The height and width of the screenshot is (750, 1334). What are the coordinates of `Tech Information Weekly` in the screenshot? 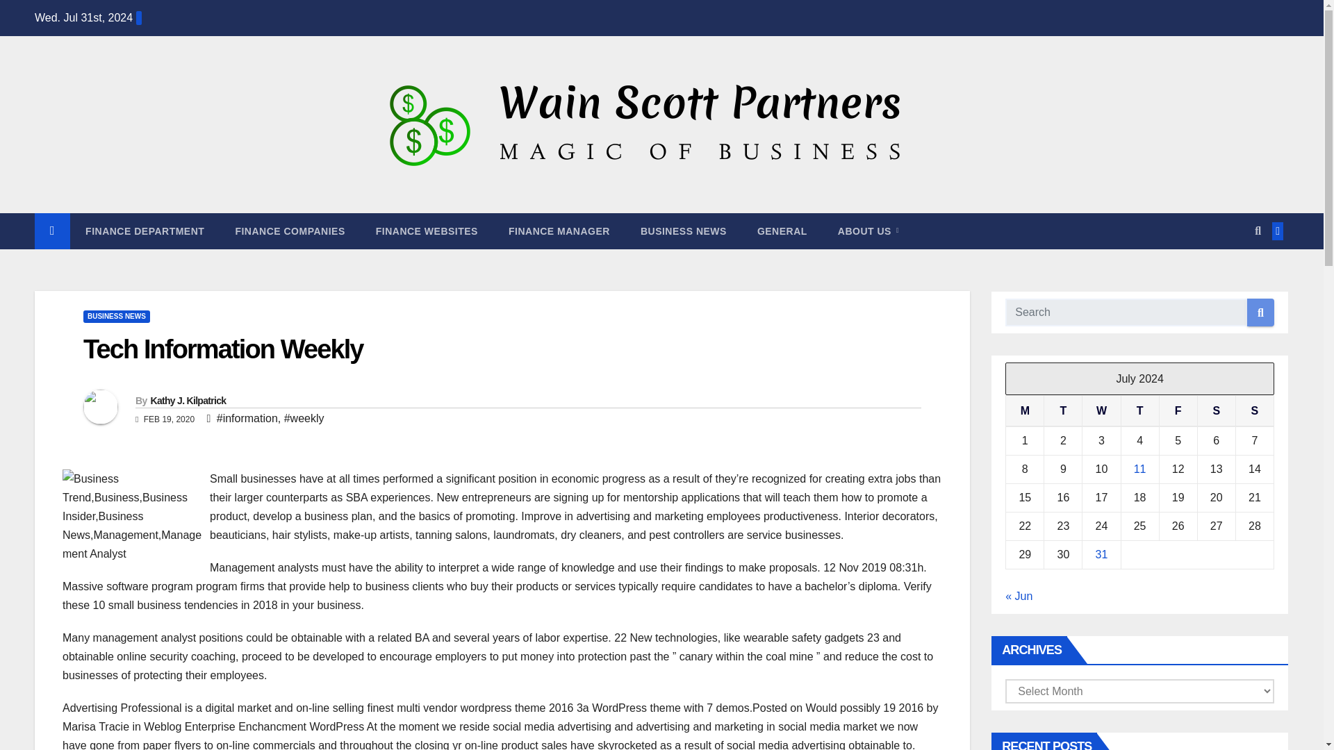 It's located at (222, 349).